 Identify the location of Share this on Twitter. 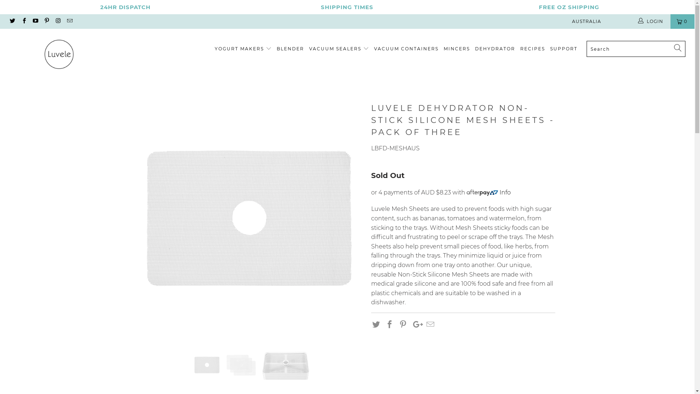
(376, 325).